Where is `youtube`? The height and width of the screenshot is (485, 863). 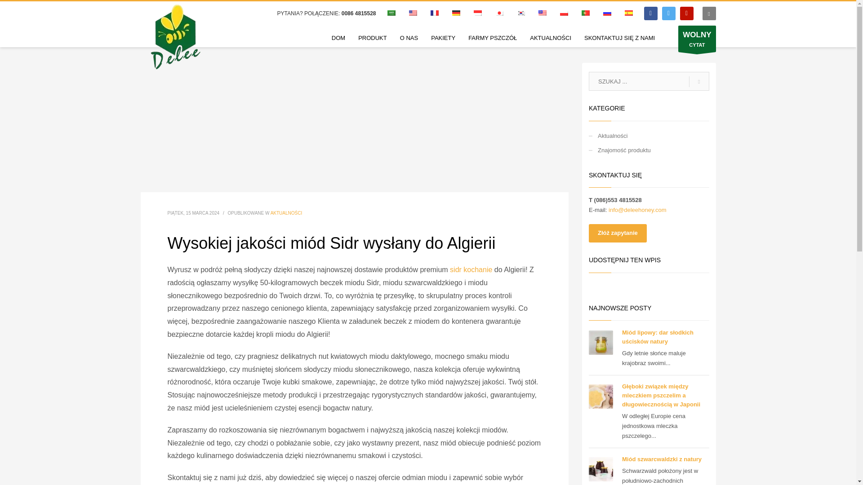
youtube is located at coordinates (686, 13).